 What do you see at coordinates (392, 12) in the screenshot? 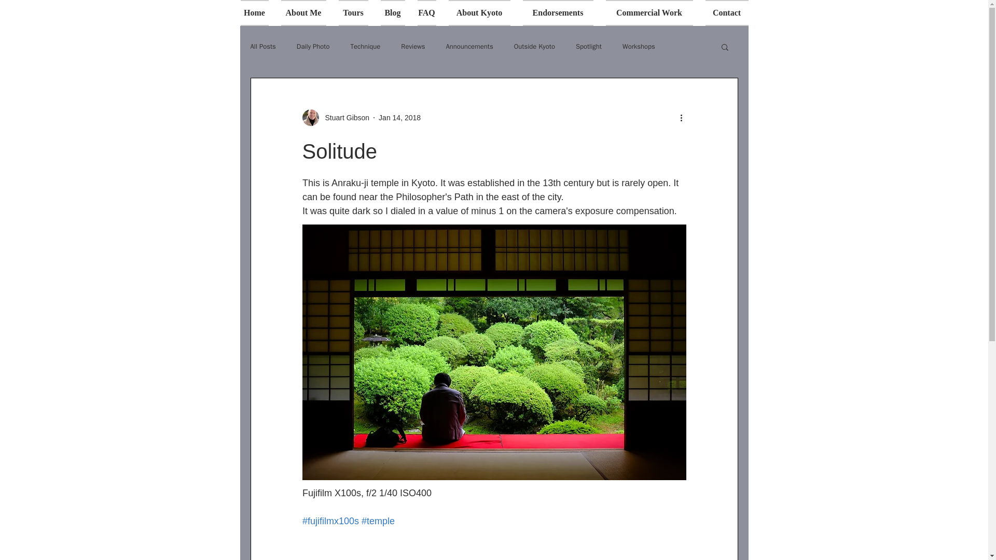
I see `Blog` at bounding box center [392, 12].